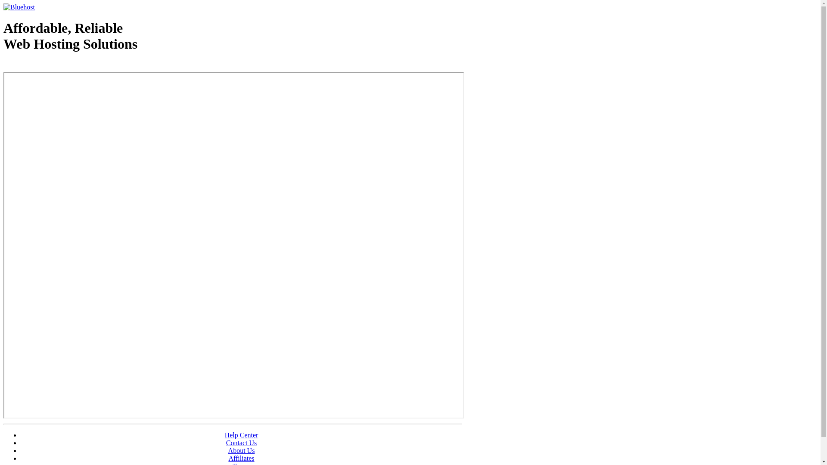 The height and width of the screenshot is (465, 827). Describe the element at coordinates (242, 443) in the screenshot. I see `Contact Us` at that location.